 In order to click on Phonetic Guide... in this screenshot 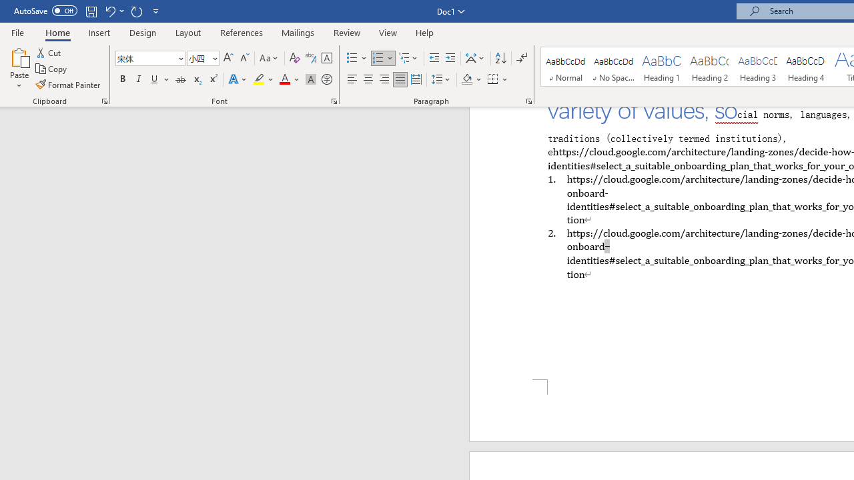, I will do `click(311, 59)`.